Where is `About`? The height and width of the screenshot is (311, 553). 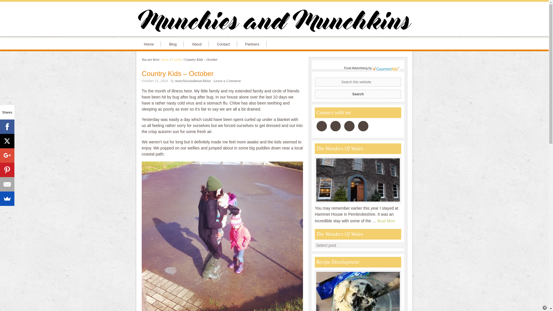
About is located at coordinates (198, 43).